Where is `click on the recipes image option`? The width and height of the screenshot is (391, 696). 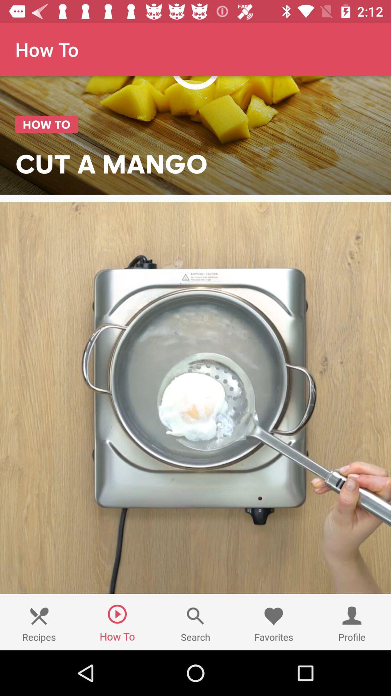
click on the recipes image option is located at coordinates (39, 616).